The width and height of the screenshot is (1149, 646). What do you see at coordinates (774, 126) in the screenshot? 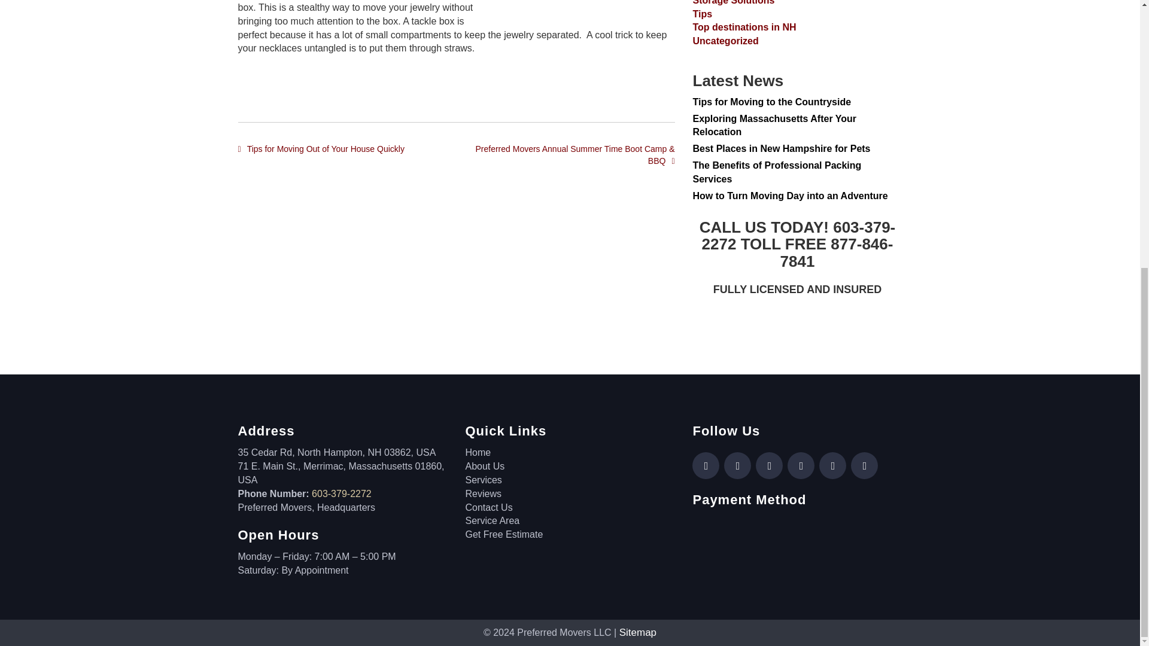
I see `Exploring Massachusetts After Your Relocation` at bounding box center [774, 126].